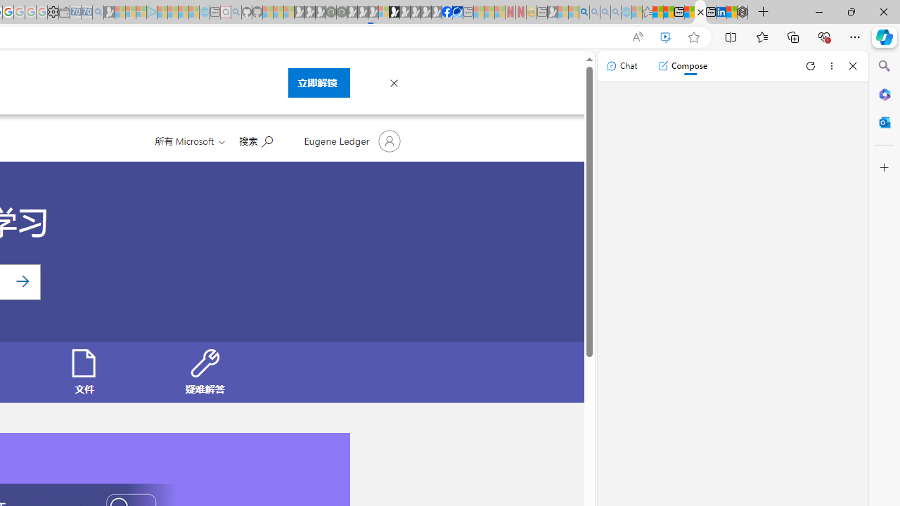 The image size is (900, 506). Describe the element at coordinates (700, 11) in the screenshot. I see `Close tab` at that location.